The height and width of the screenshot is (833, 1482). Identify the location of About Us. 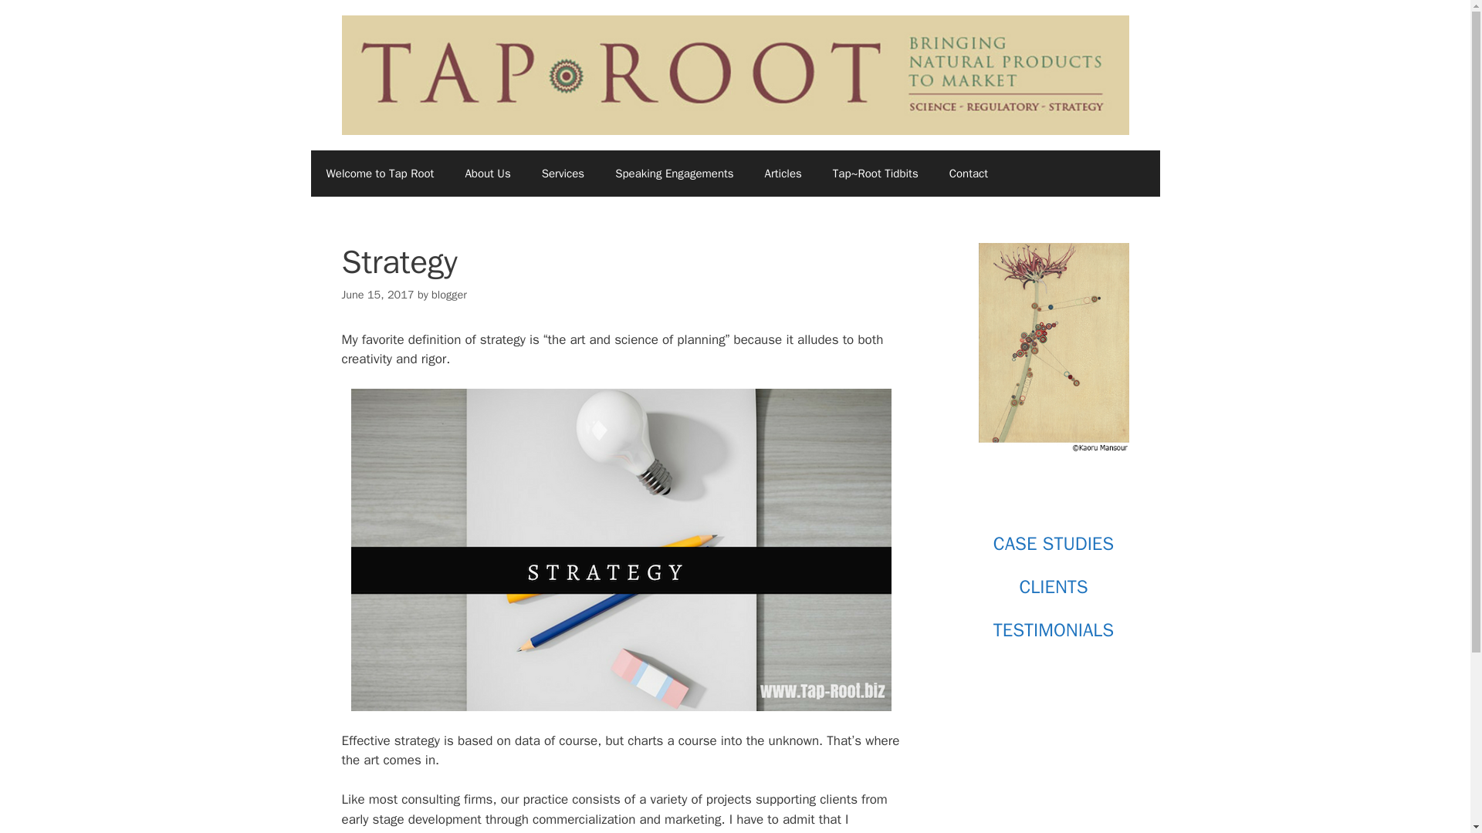
(487, 173).